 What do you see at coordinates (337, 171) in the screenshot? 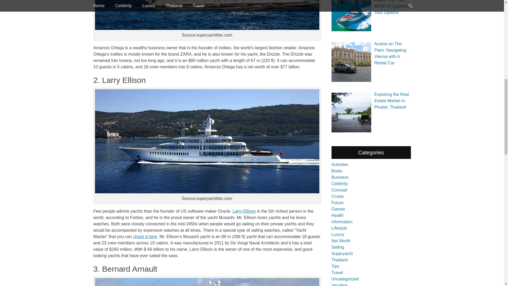
I see `Boats` at bounding box center [337, 171].